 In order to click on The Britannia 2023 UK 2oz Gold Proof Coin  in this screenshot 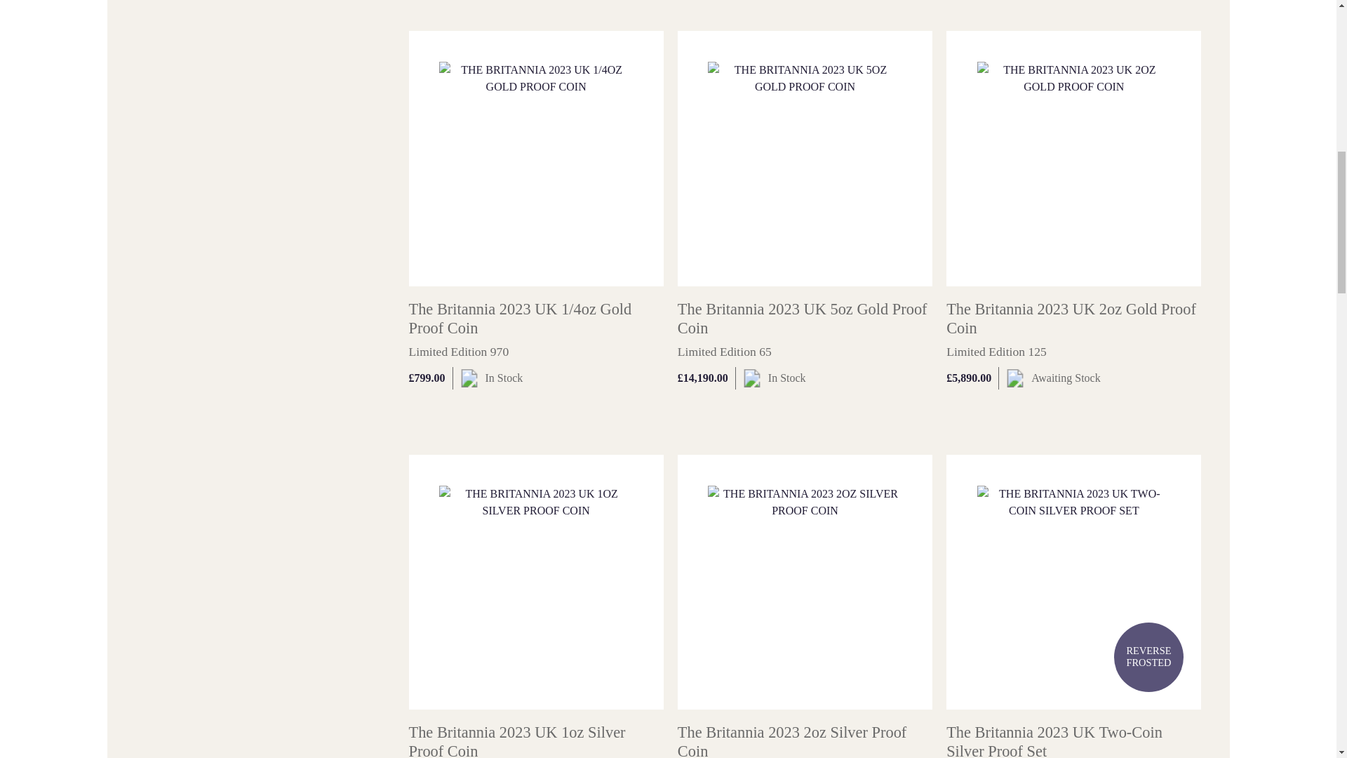, I will do `click(1071, 318)`.